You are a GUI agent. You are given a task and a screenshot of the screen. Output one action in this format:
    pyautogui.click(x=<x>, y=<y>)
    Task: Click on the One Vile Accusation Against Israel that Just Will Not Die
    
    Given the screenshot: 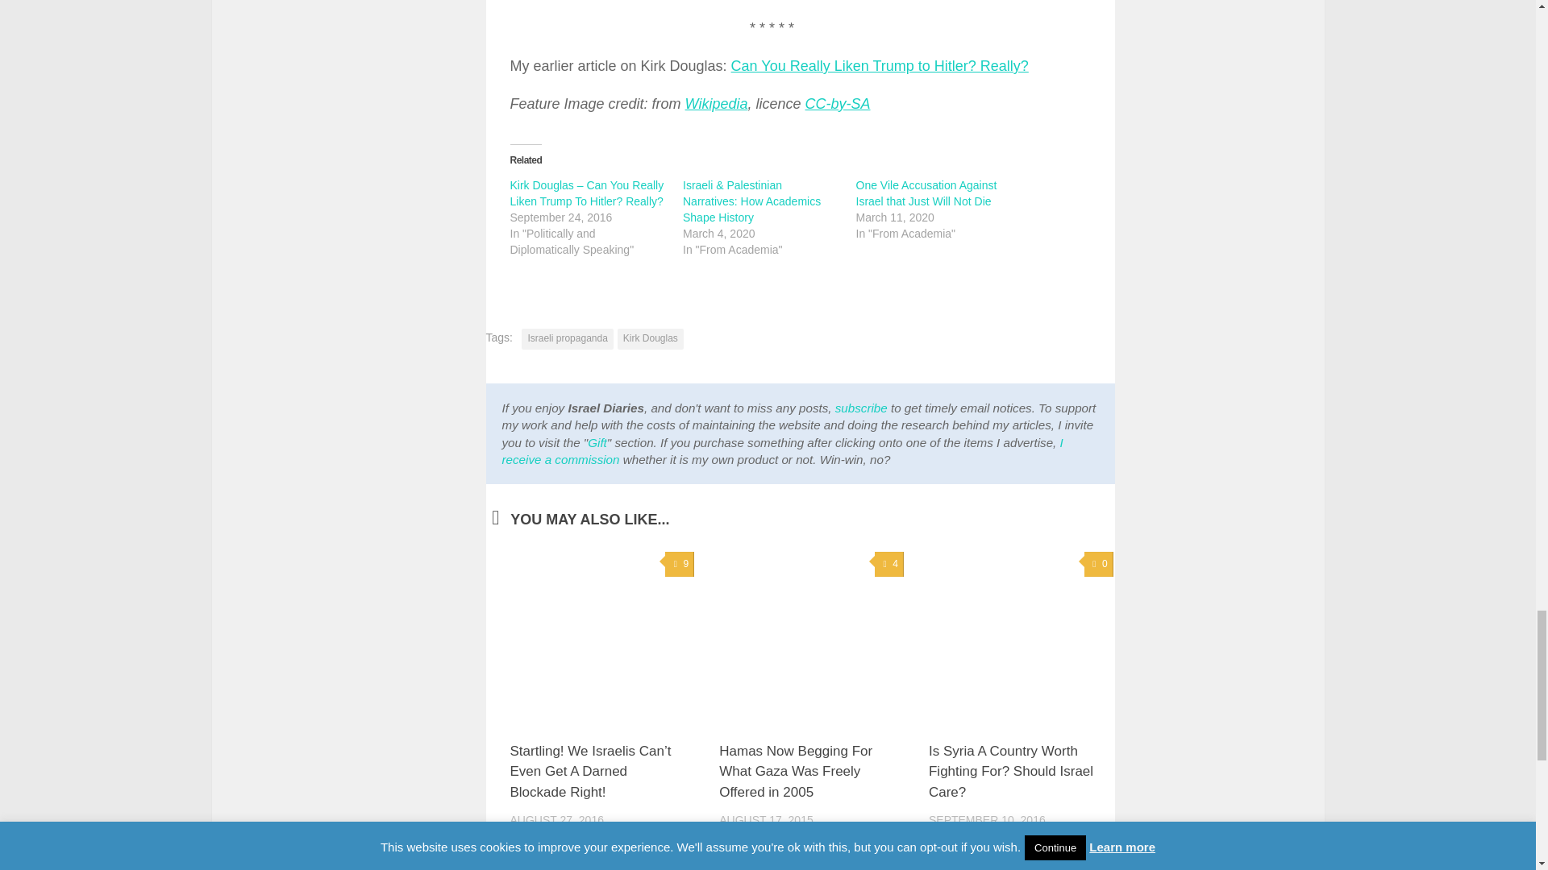 What is the action you would take?
    pyautogui.click(x=926, y=193)
    